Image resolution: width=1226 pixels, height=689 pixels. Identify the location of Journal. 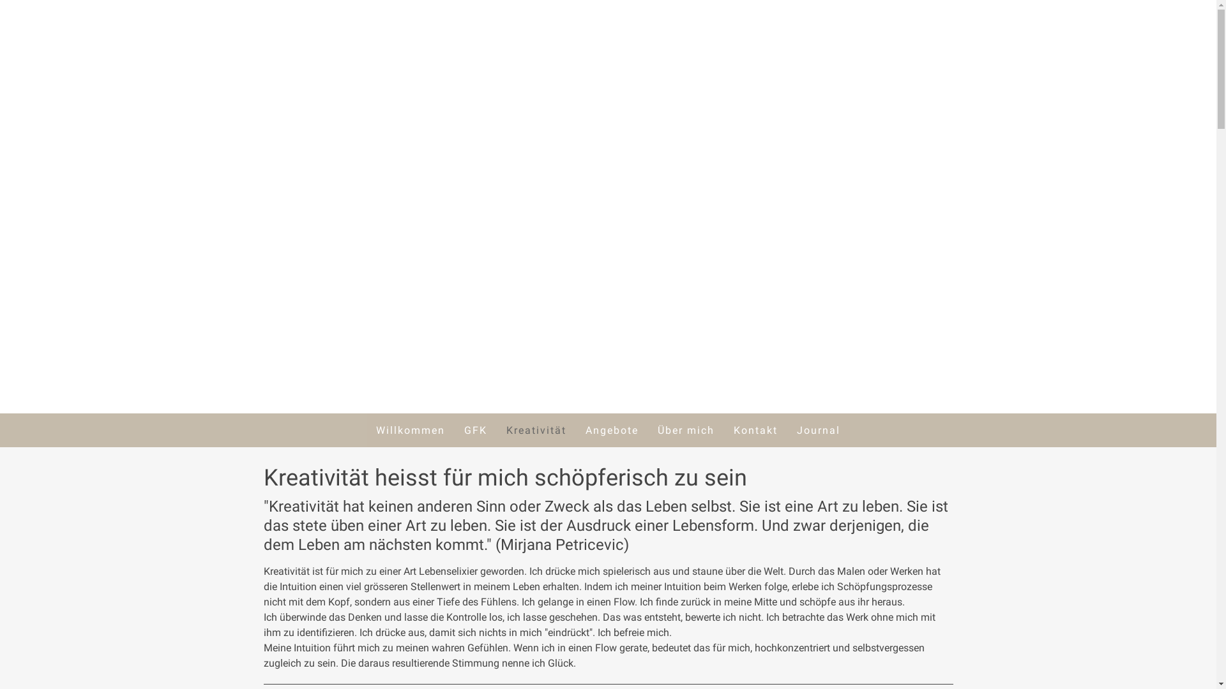
(819, 430).